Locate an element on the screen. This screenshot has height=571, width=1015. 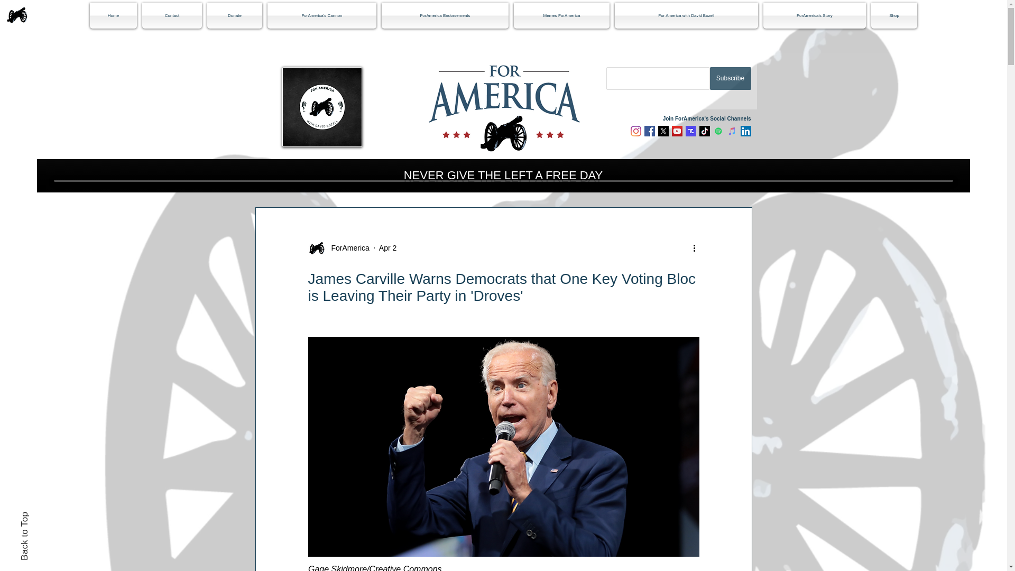
Apr 2 is located at coordinates (387, 247).